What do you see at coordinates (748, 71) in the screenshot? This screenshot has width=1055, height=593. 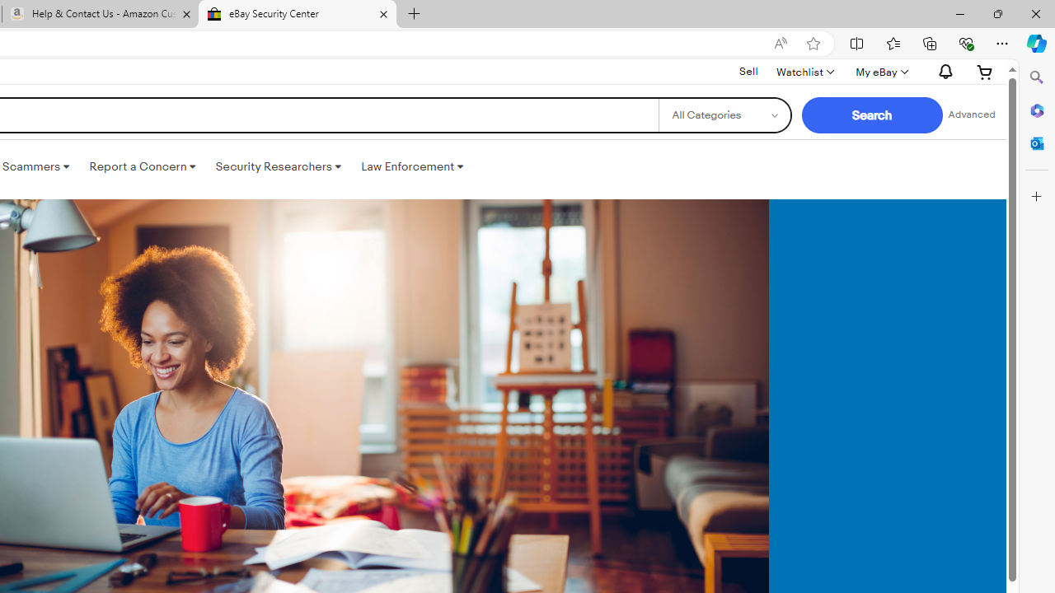 I see `Sell` at bounding box center [748, 71].